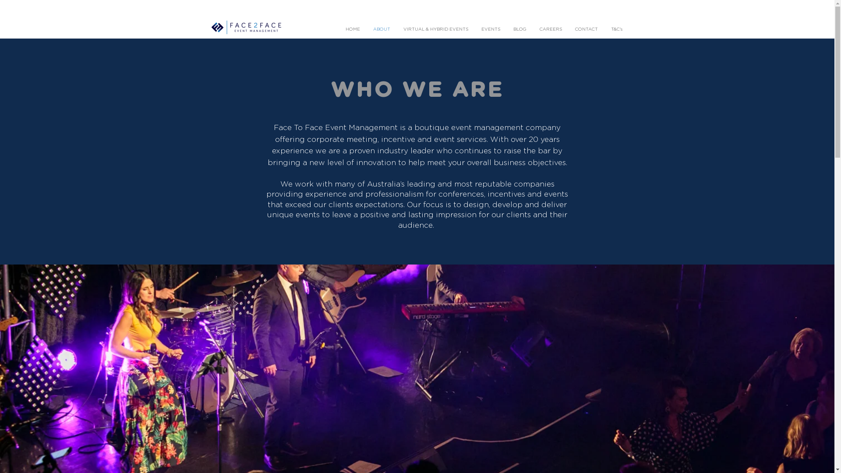  Describe the element at coordinates (436, 30) in the screenshot. I see `VIRTUAL & HYBRID EVENTS` at that location.